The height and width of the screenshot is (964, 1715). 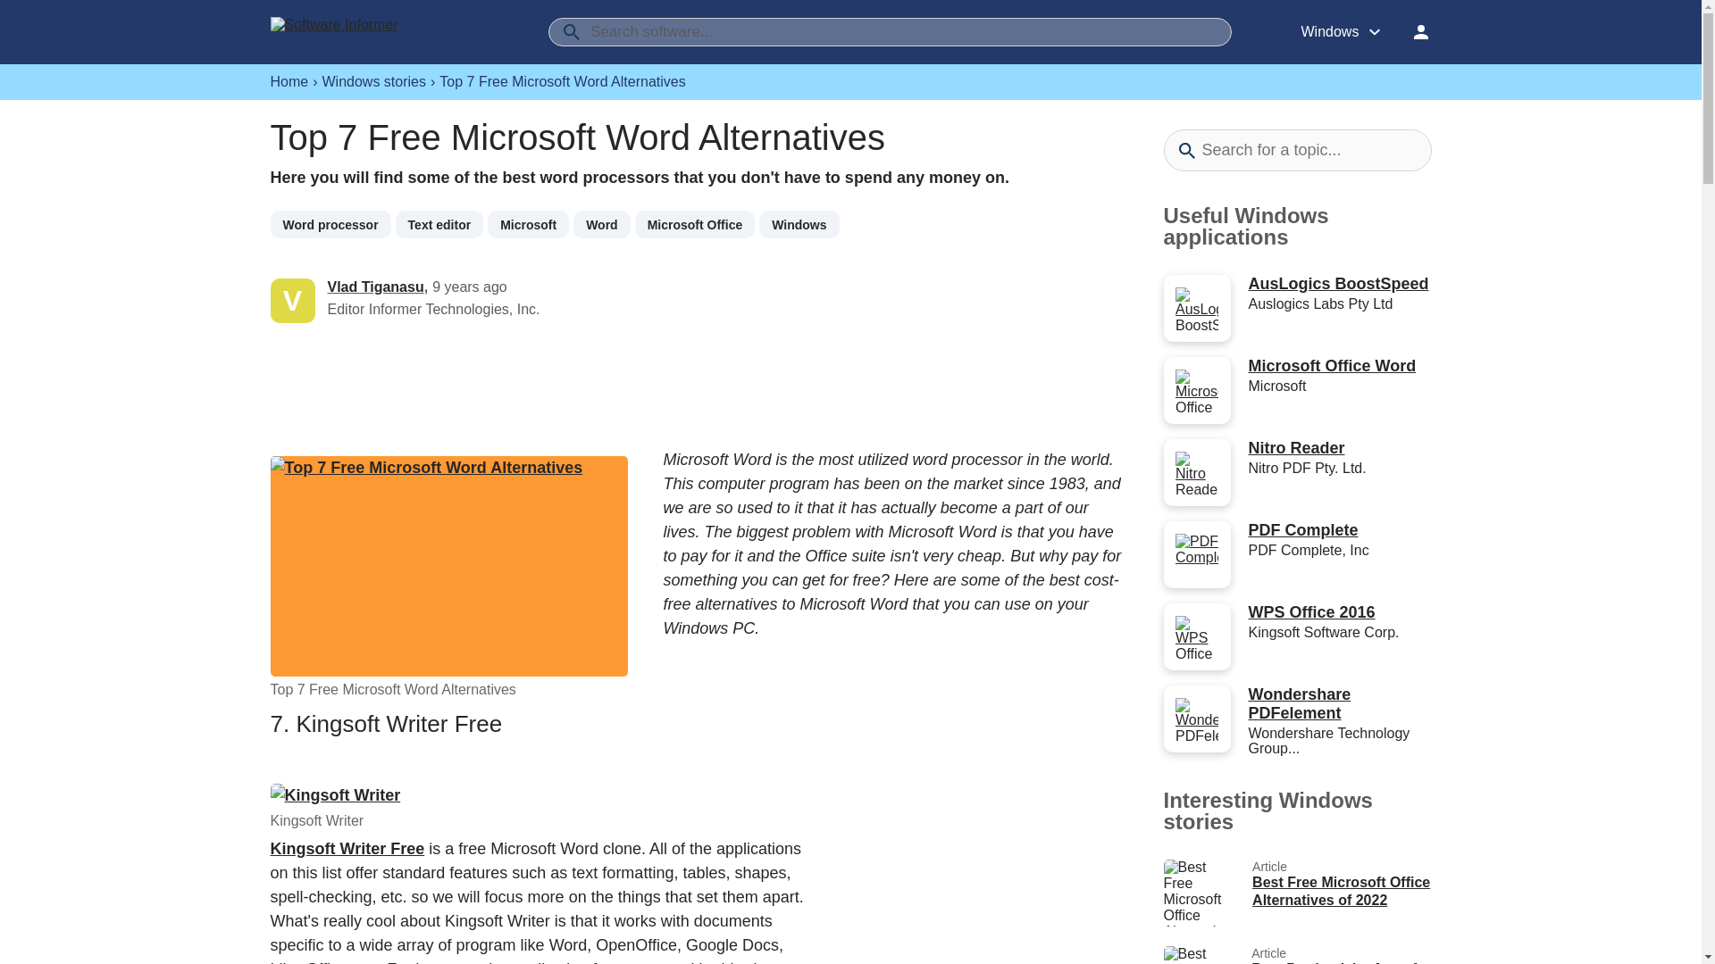 What do you see at coordinates (375, 287) in the screenshot?
I see `Vlad Tiganasu` at bounding box center [375, 287].